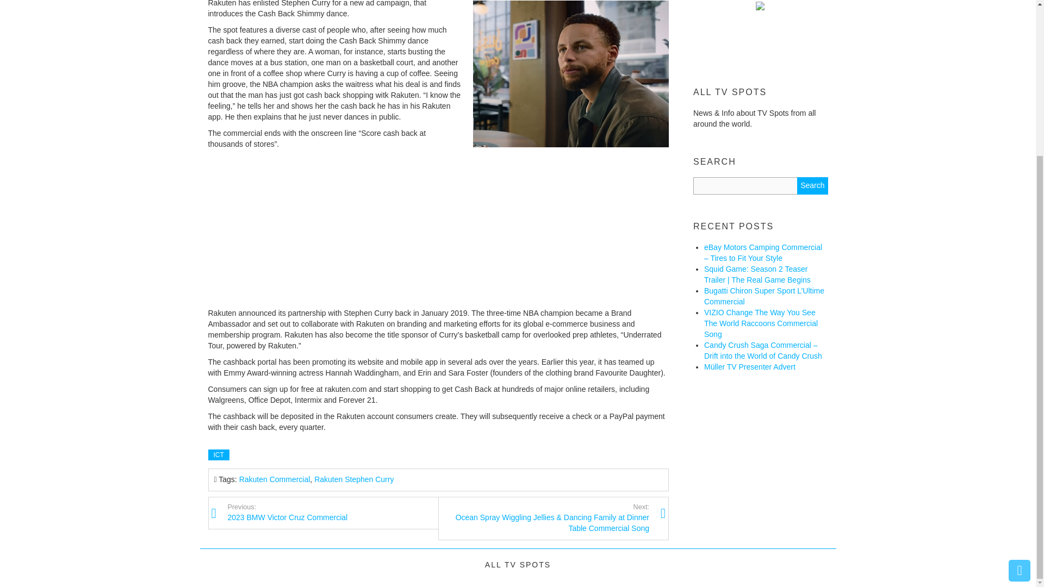 Image resolution: width=1044 pixels, height=587 pixels. What do you see at coordinates (333, 512) in the screenshot?
I see `Search` at bounding box center [333, 512].